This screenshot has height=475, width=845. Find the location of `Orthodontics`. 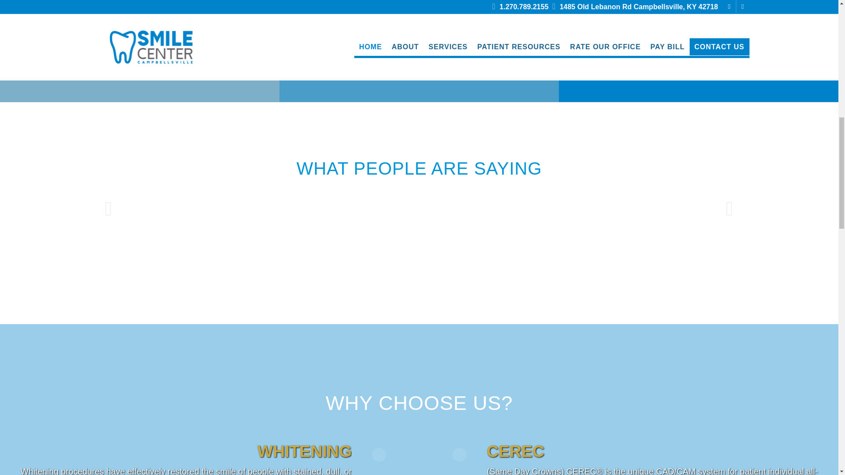

Orthodontics is located at coordinates (139, 52).